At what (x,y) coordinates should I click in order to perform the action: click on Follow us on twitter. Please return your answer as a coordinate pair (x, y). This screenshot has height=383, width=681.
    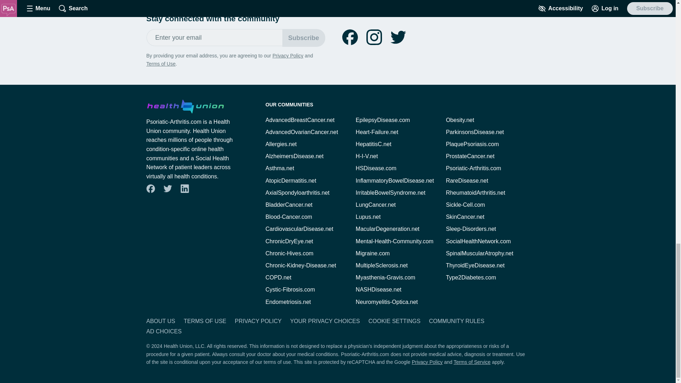
    Looking at the image, I should click on (398, 37).